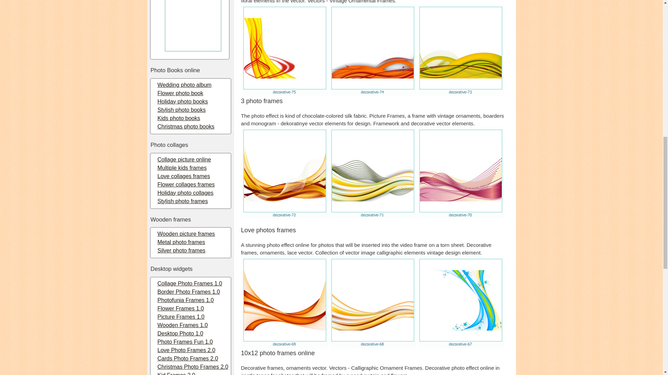 This screenshot has height=375, width=668. Describe the element at coordinates (181, 110) in the screenshot. I see `Stylish photo books` at that location.